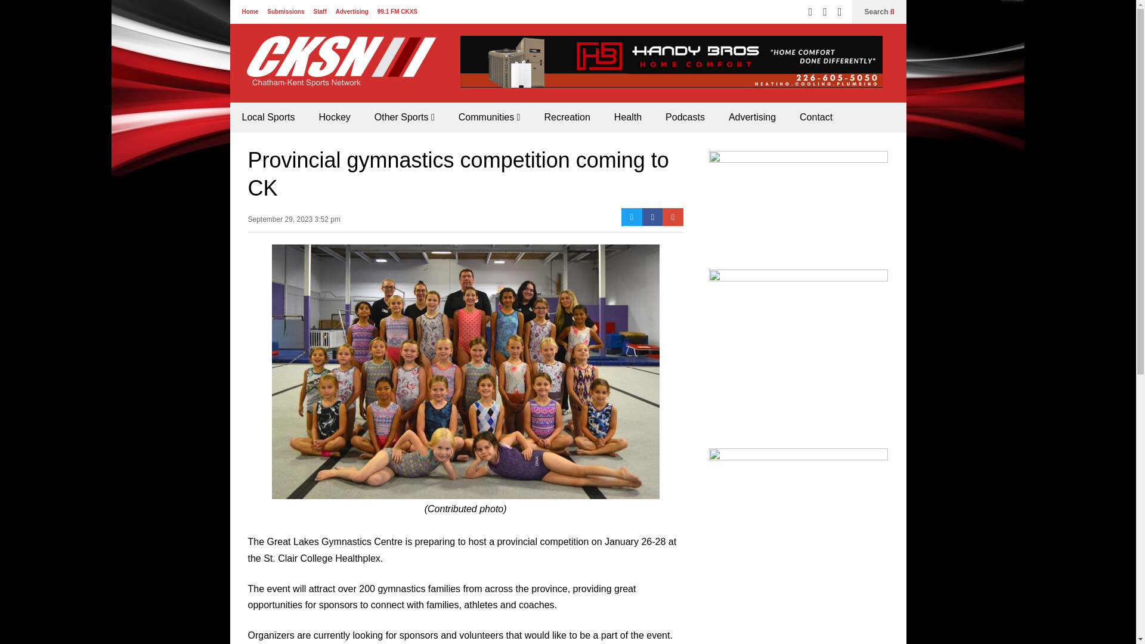 This screenshot has width=1145, height=644. I want to click on Local Sports, so click(268, 117).